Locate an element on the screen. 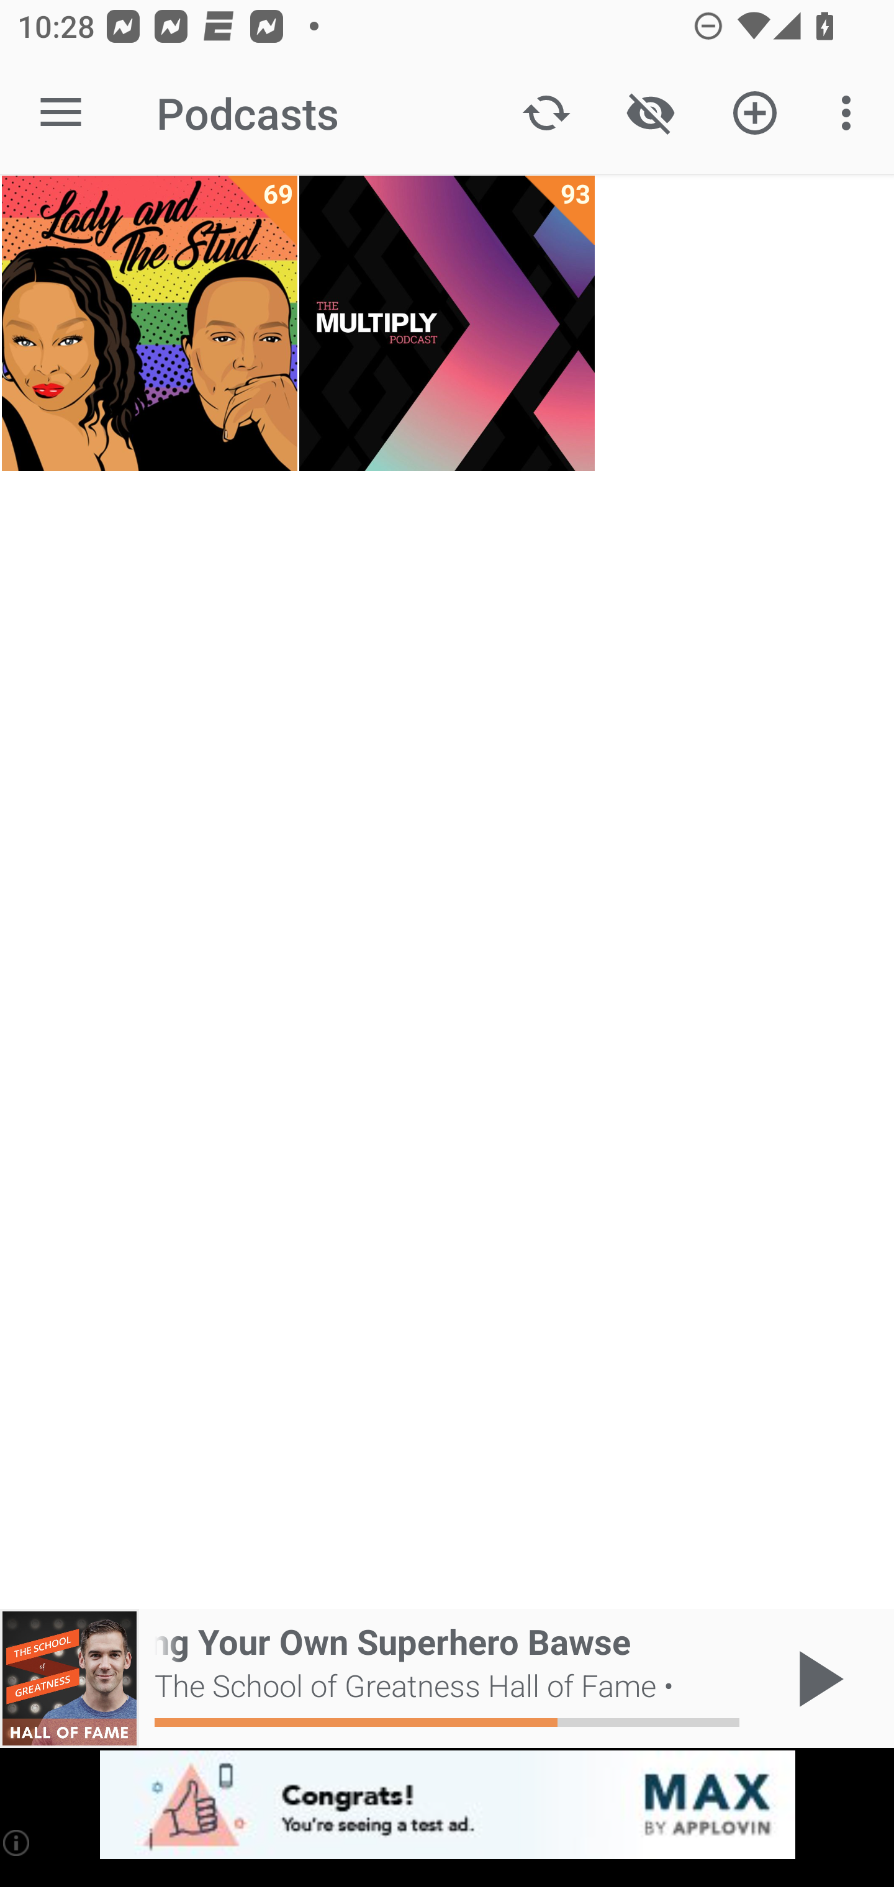 This screenshot has width=894, height=1887. Open navigation sidebar is located at coordinates (61, 113).